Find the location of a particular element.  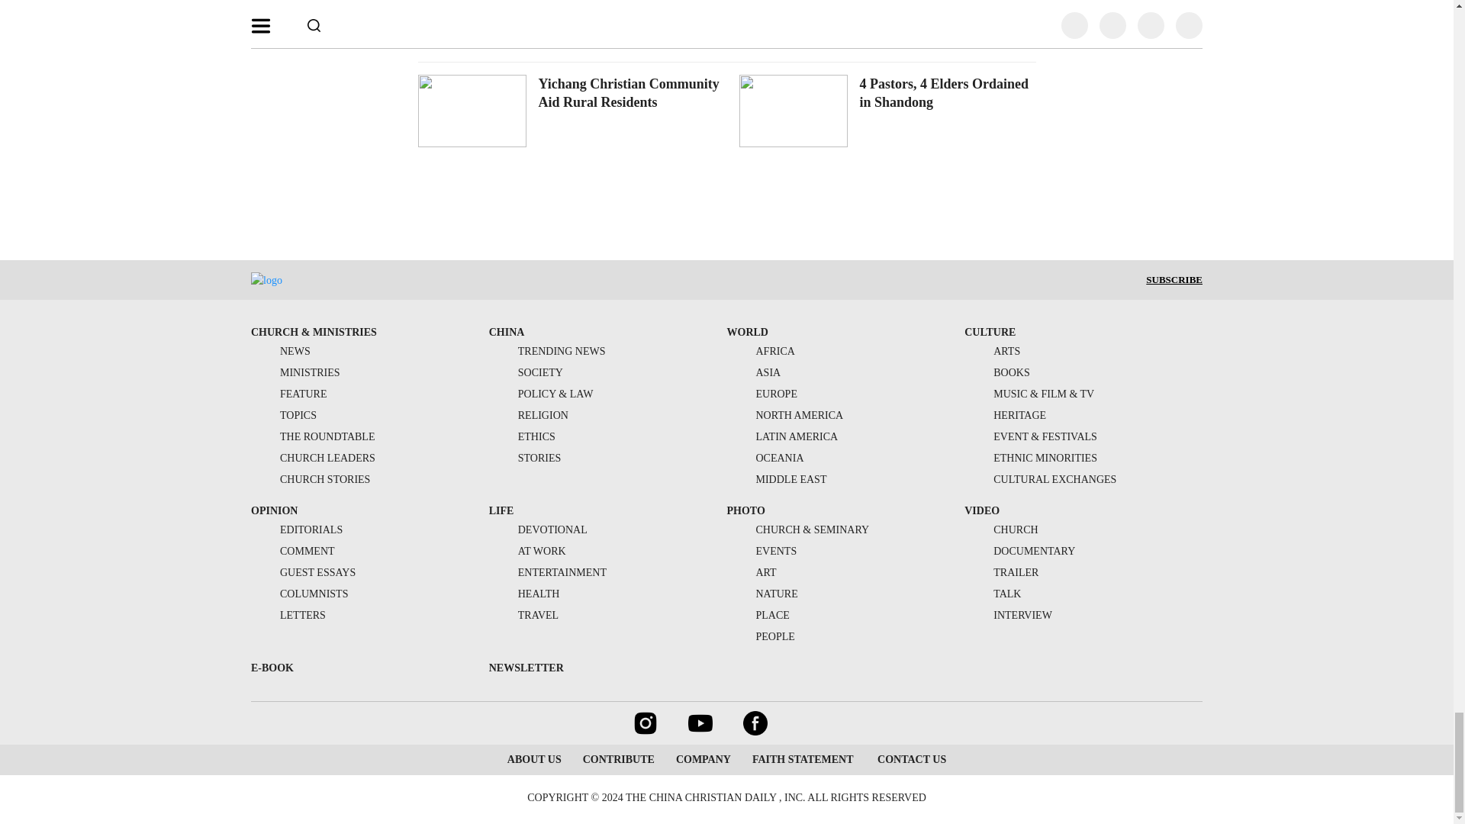

CHURCH STORIES is located at coordinates (310, 479).